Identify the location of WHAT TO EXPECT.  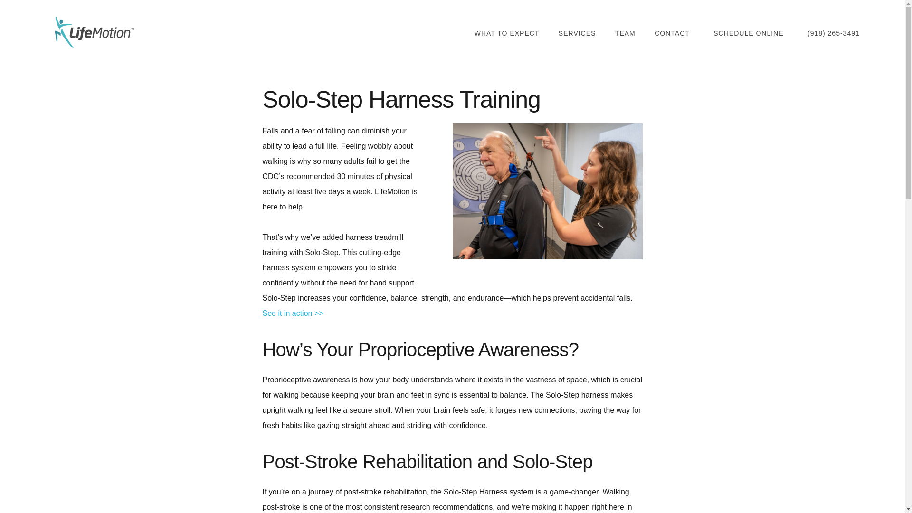
(507, 33).